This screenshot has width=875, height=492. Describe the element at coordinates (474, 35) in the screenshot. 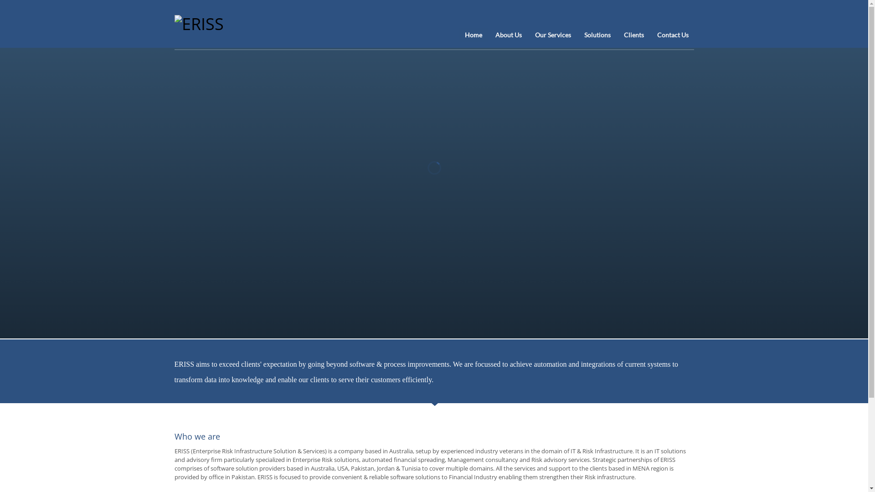

I see `Home` at that location.